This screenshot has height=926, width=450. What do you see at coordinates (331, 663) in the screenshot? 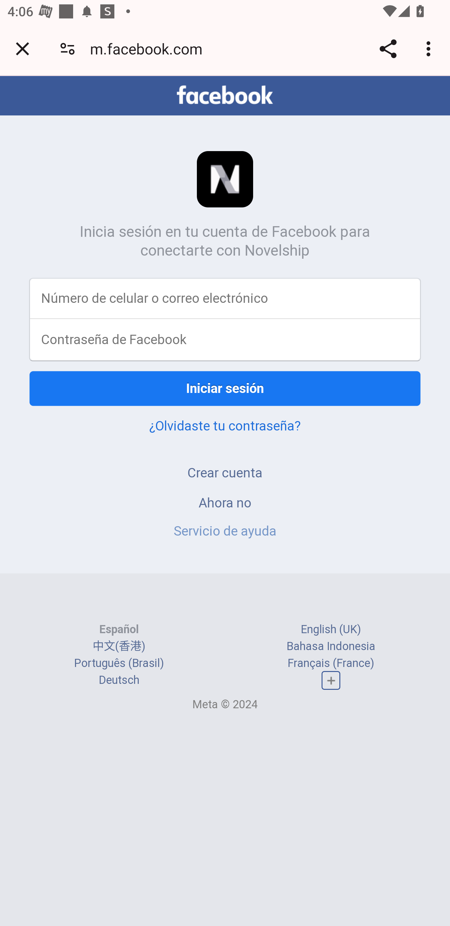
I see `Français (France)` at bounding box center [331, 663].